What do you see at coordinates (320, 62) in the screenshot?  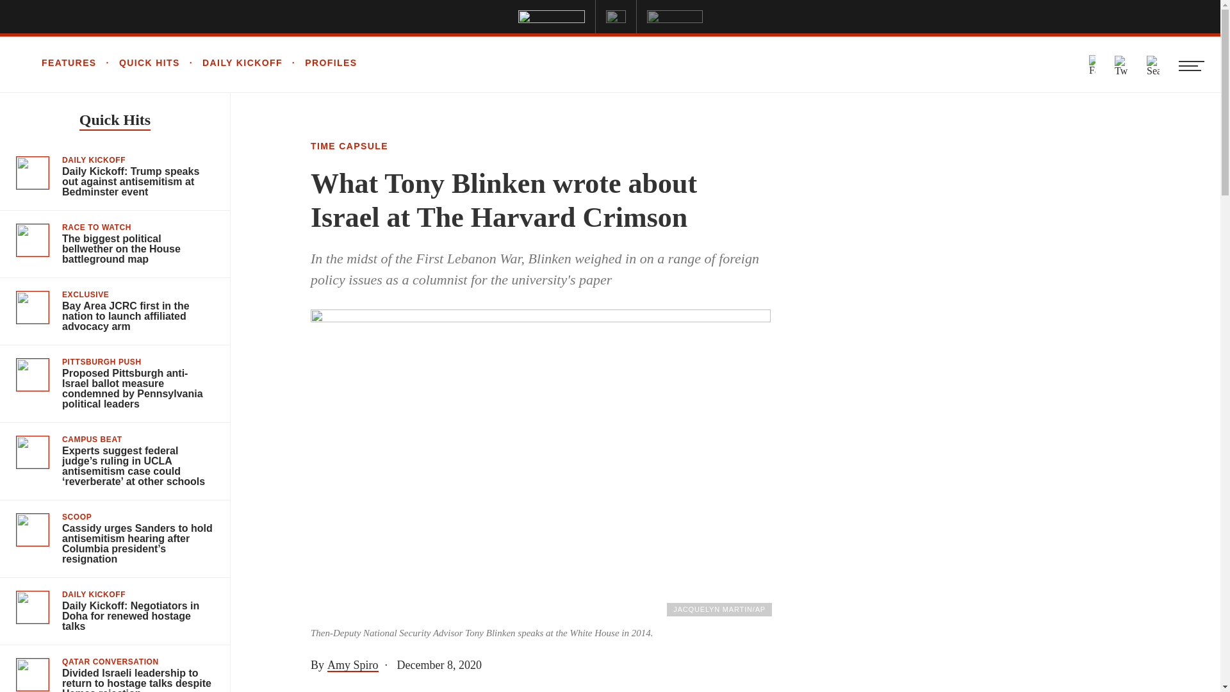 I see `PROFILES` at bounding box center [320, 62].